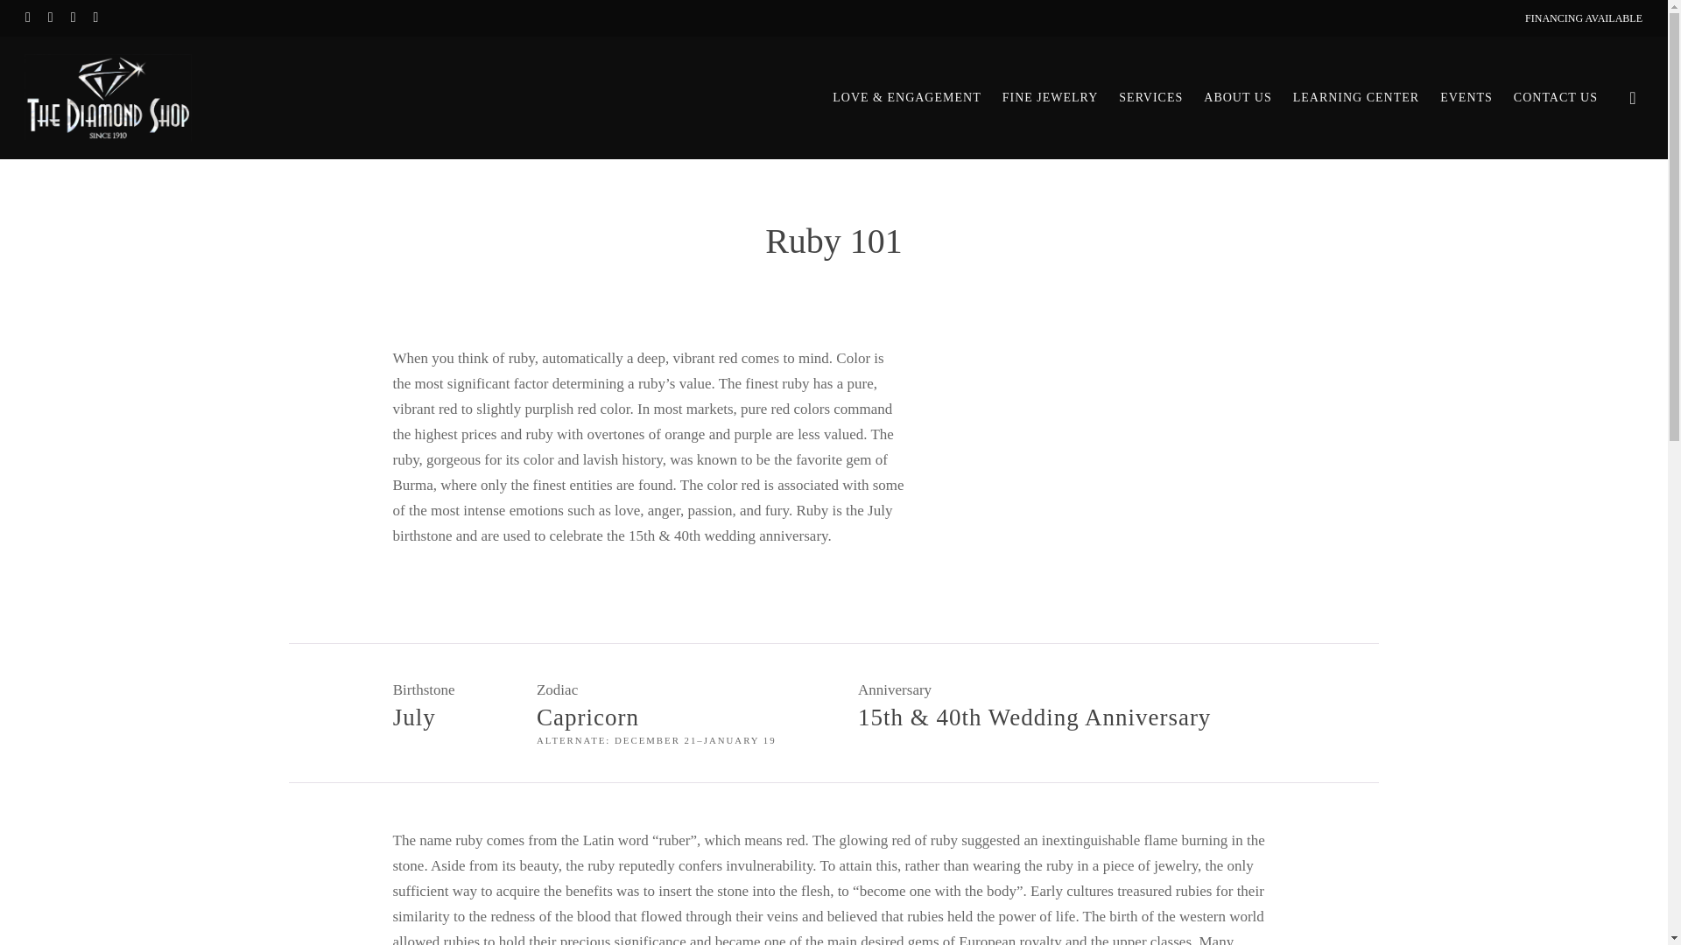 Image resolution: width=1681 pixels, height=945 pixels. I want to click on LEARNING CENTER, so click(1356, 97).